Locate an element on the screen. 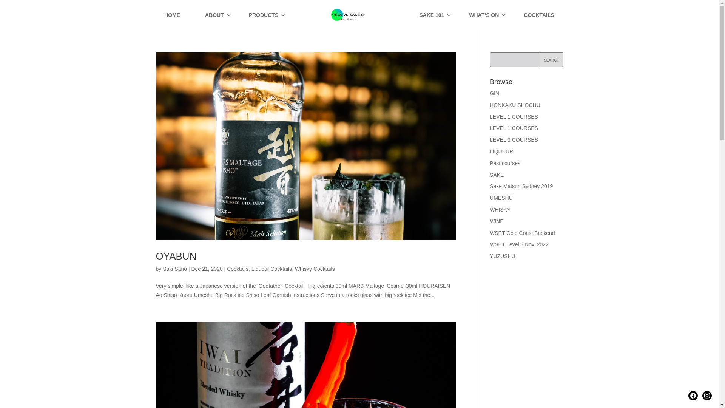 This screenshot has width=725, height=408. Cocktails is located at coordinates (238, 269).